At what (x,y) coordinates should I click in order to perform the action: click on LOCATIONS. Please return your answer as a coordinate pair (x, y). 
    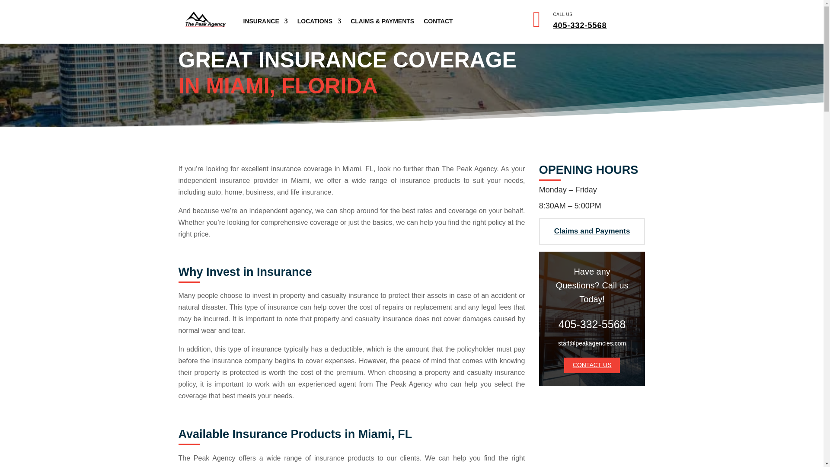
    Looking at the image, I should click on (319, 21).